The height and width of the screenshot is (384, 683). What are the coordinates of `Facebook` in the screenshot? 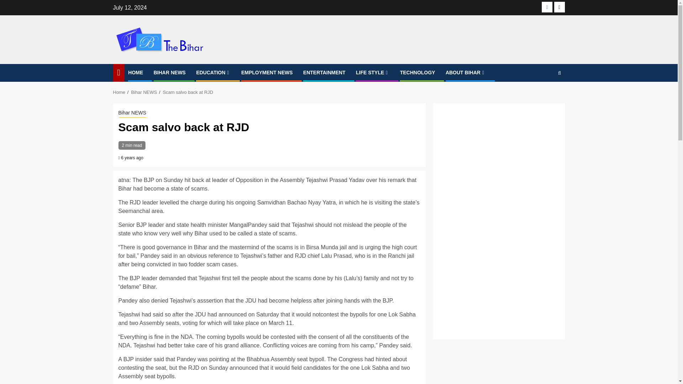 It's located at (547, 7).